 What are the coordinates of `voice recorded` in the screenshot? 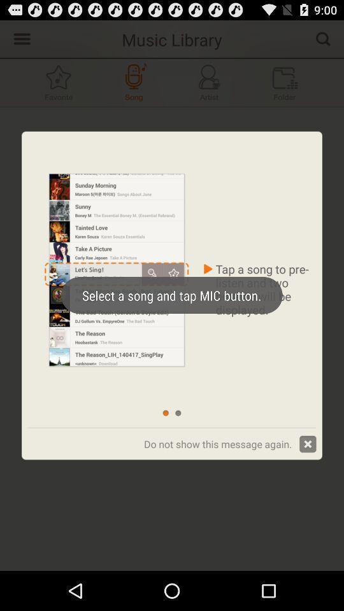 It's located at (134, 83).